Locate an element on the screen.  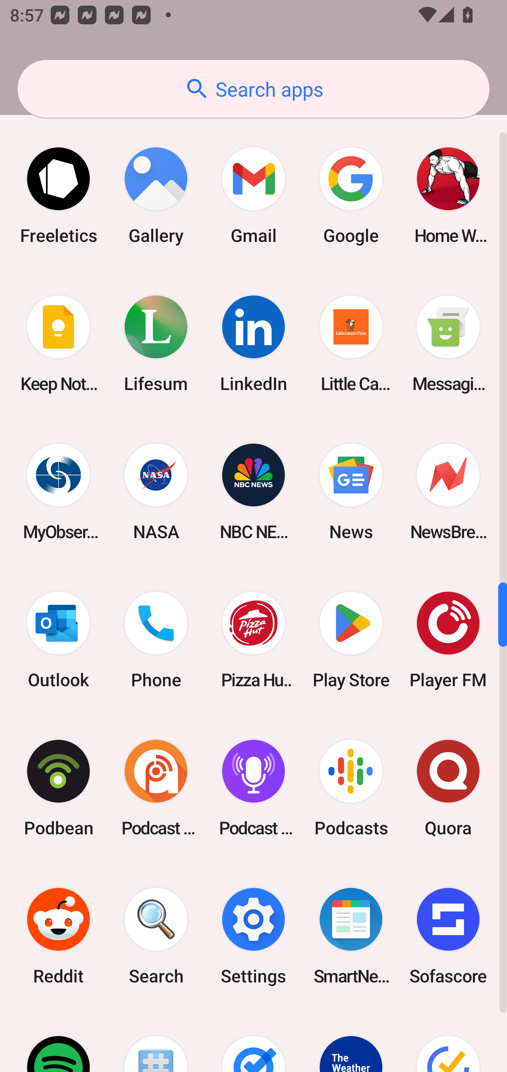
Freeletics is located at coordinates (58, 195).